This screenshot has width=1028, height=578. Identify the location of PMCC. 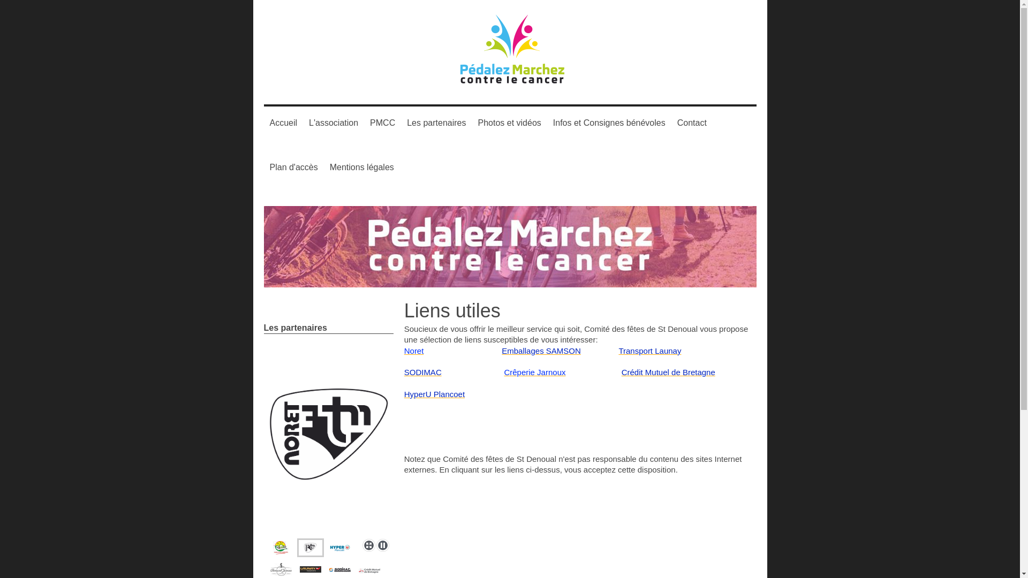
(382, 123).